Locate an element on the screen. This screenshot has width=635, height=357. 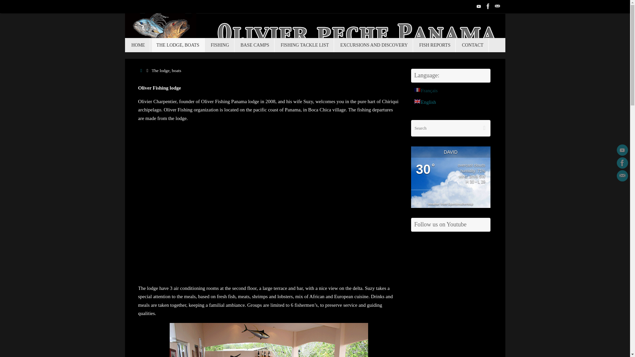
THE LODGE, BOATS is located at coordinates (178, 45).